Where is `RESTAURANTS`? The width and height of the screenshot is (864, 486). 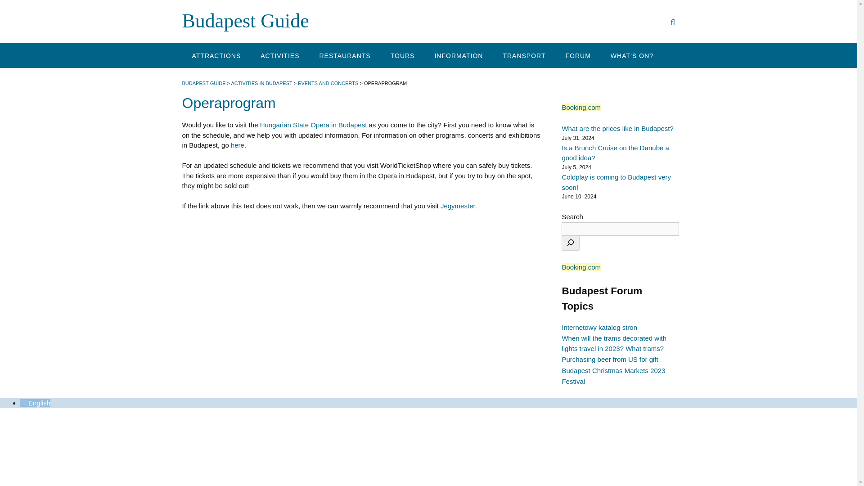 RESTAURANTS is located at coordinates (345, 55).